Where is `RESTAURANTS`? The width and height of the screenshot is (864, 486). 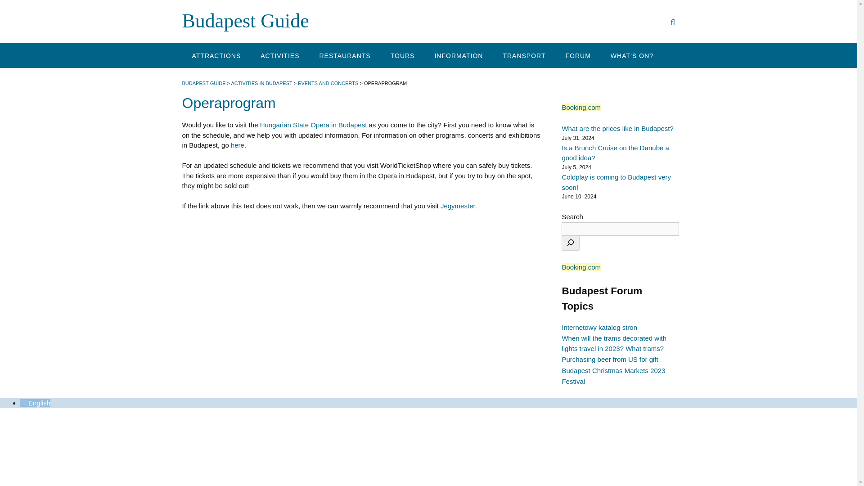 RESTAURANTS is located at coordinates (345, 55).